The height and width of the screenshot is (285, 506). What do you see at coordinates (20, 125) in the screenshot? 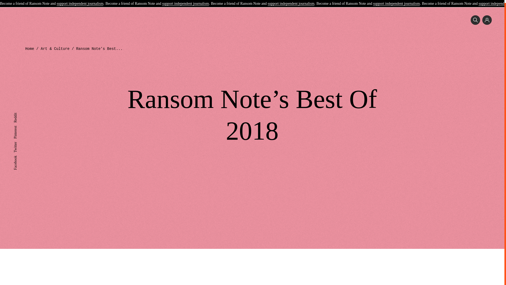
I see `Pinterest` at bounding box center [20, 125].